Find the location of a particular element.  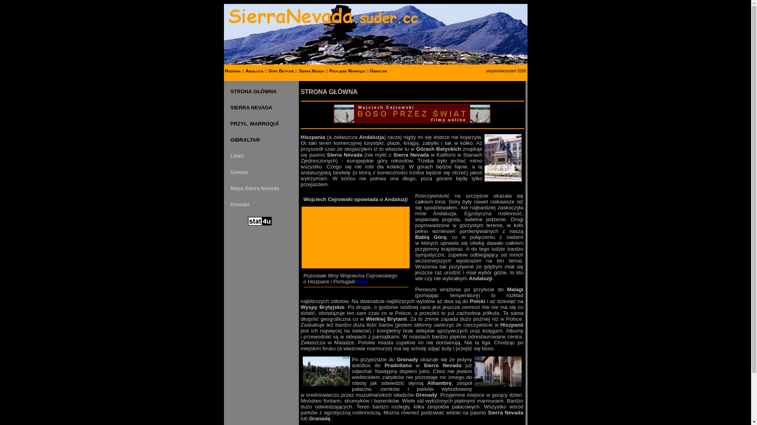

tutaj is located at coordinates (362, 282).